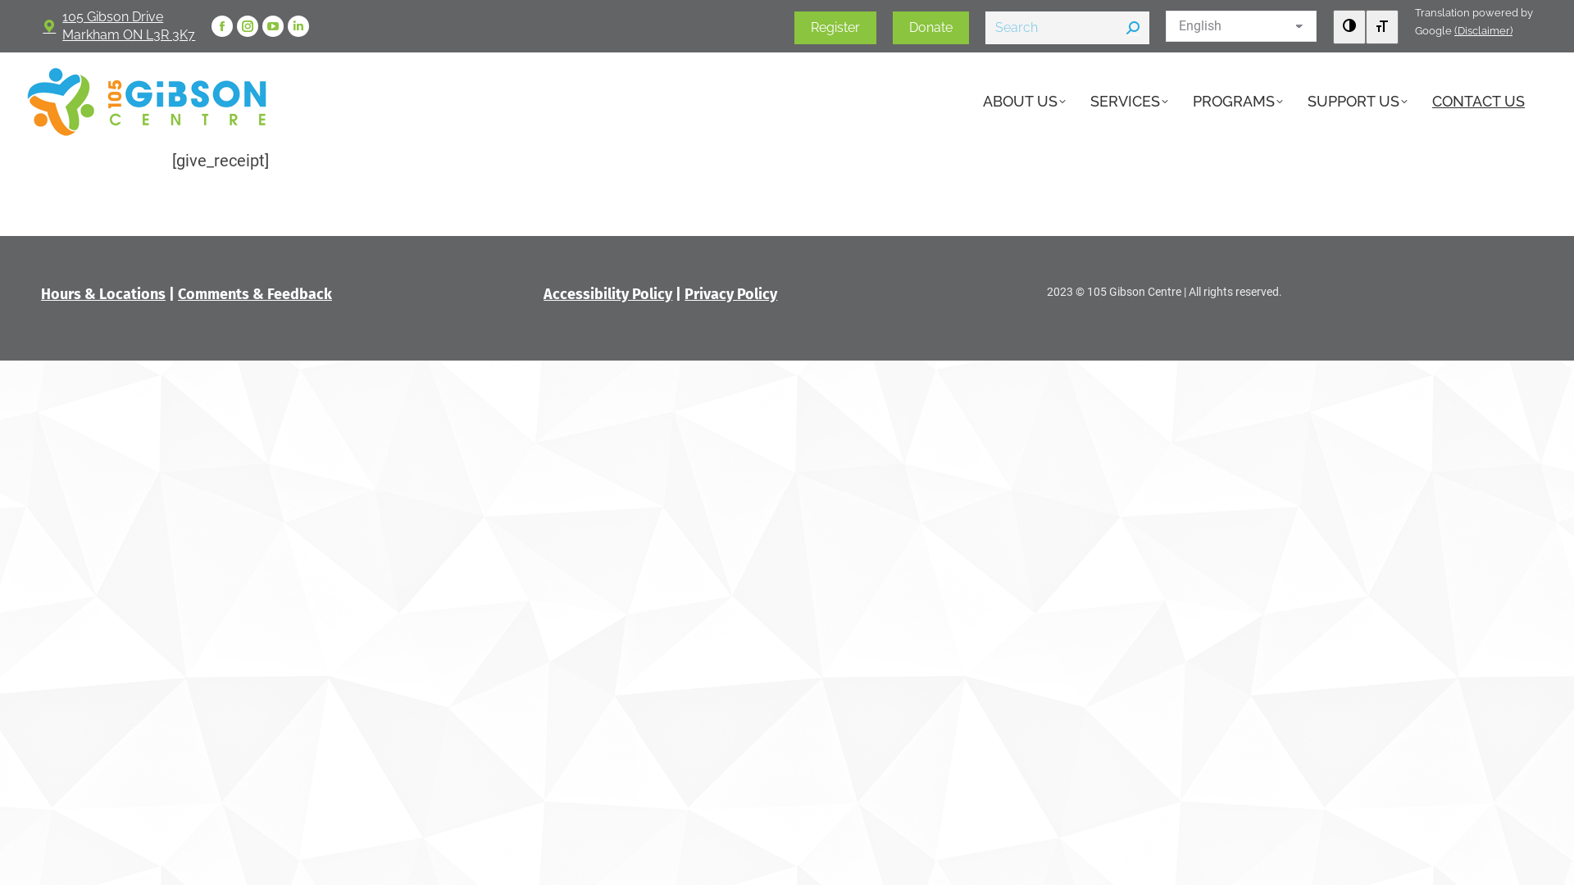 Image resolution: width=1574 pixels, height=885 pixels. Describe the element at coordinates (1036, 102) in the screenshot. I see `ABOUT US` at that location.